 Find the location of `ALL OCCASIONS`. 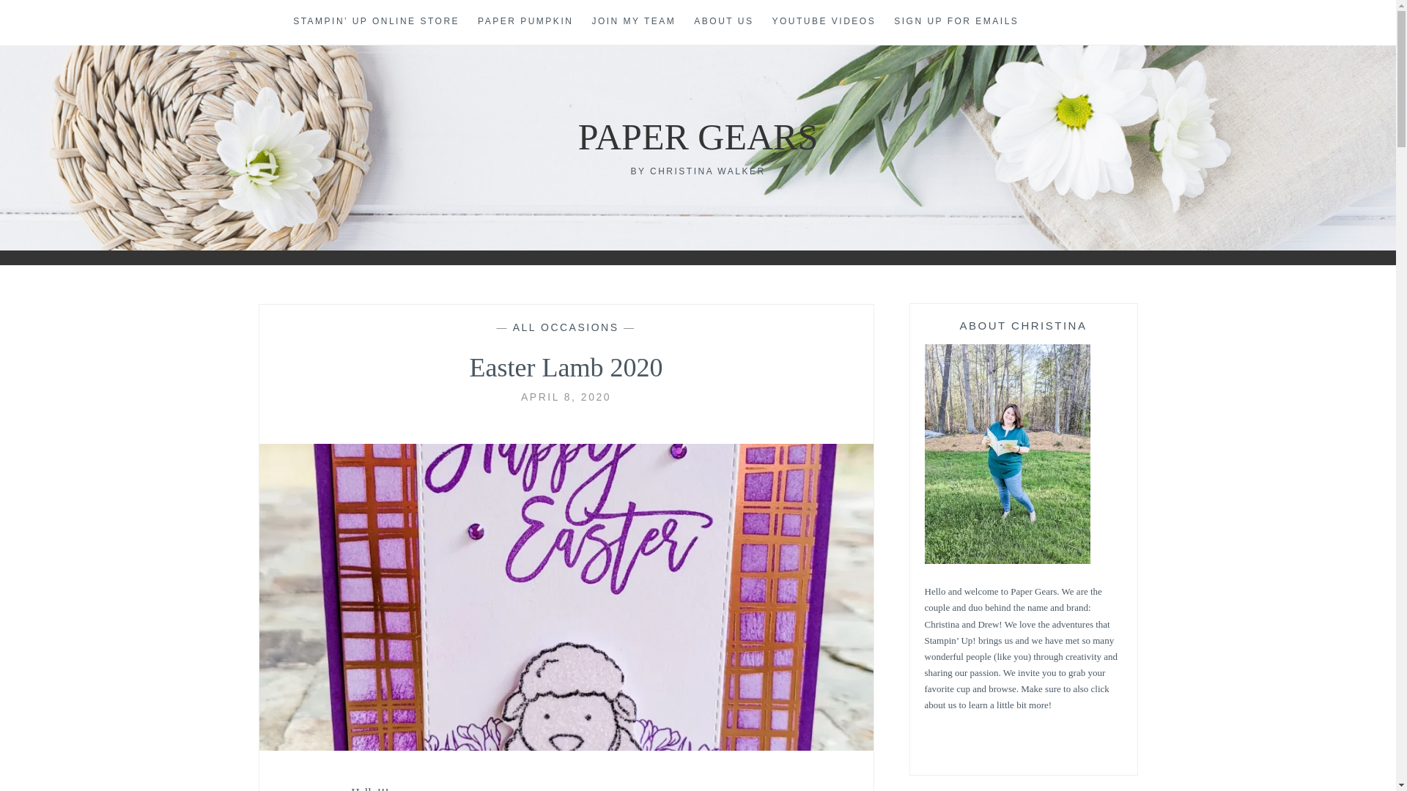

ALL OCCASIONS is located at coordinates (566, 327).